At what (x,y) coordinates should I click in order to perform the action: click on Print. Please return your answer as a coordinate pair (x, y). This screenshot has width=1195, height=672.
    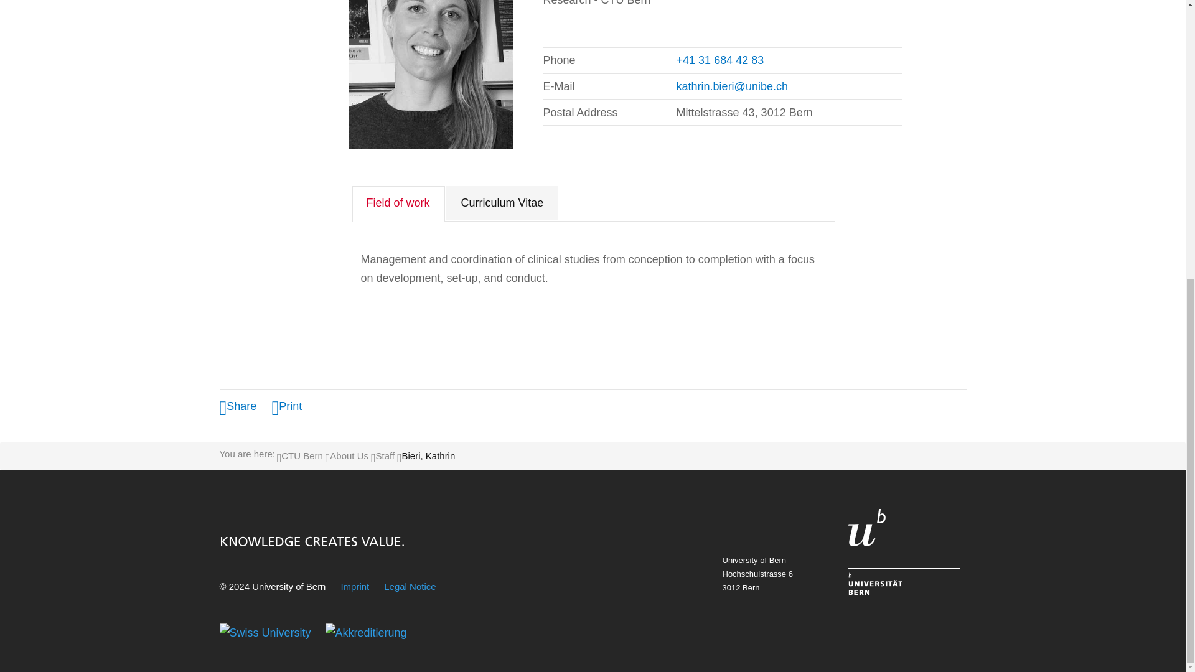
    Looking at the image, I should click on (286, 406).